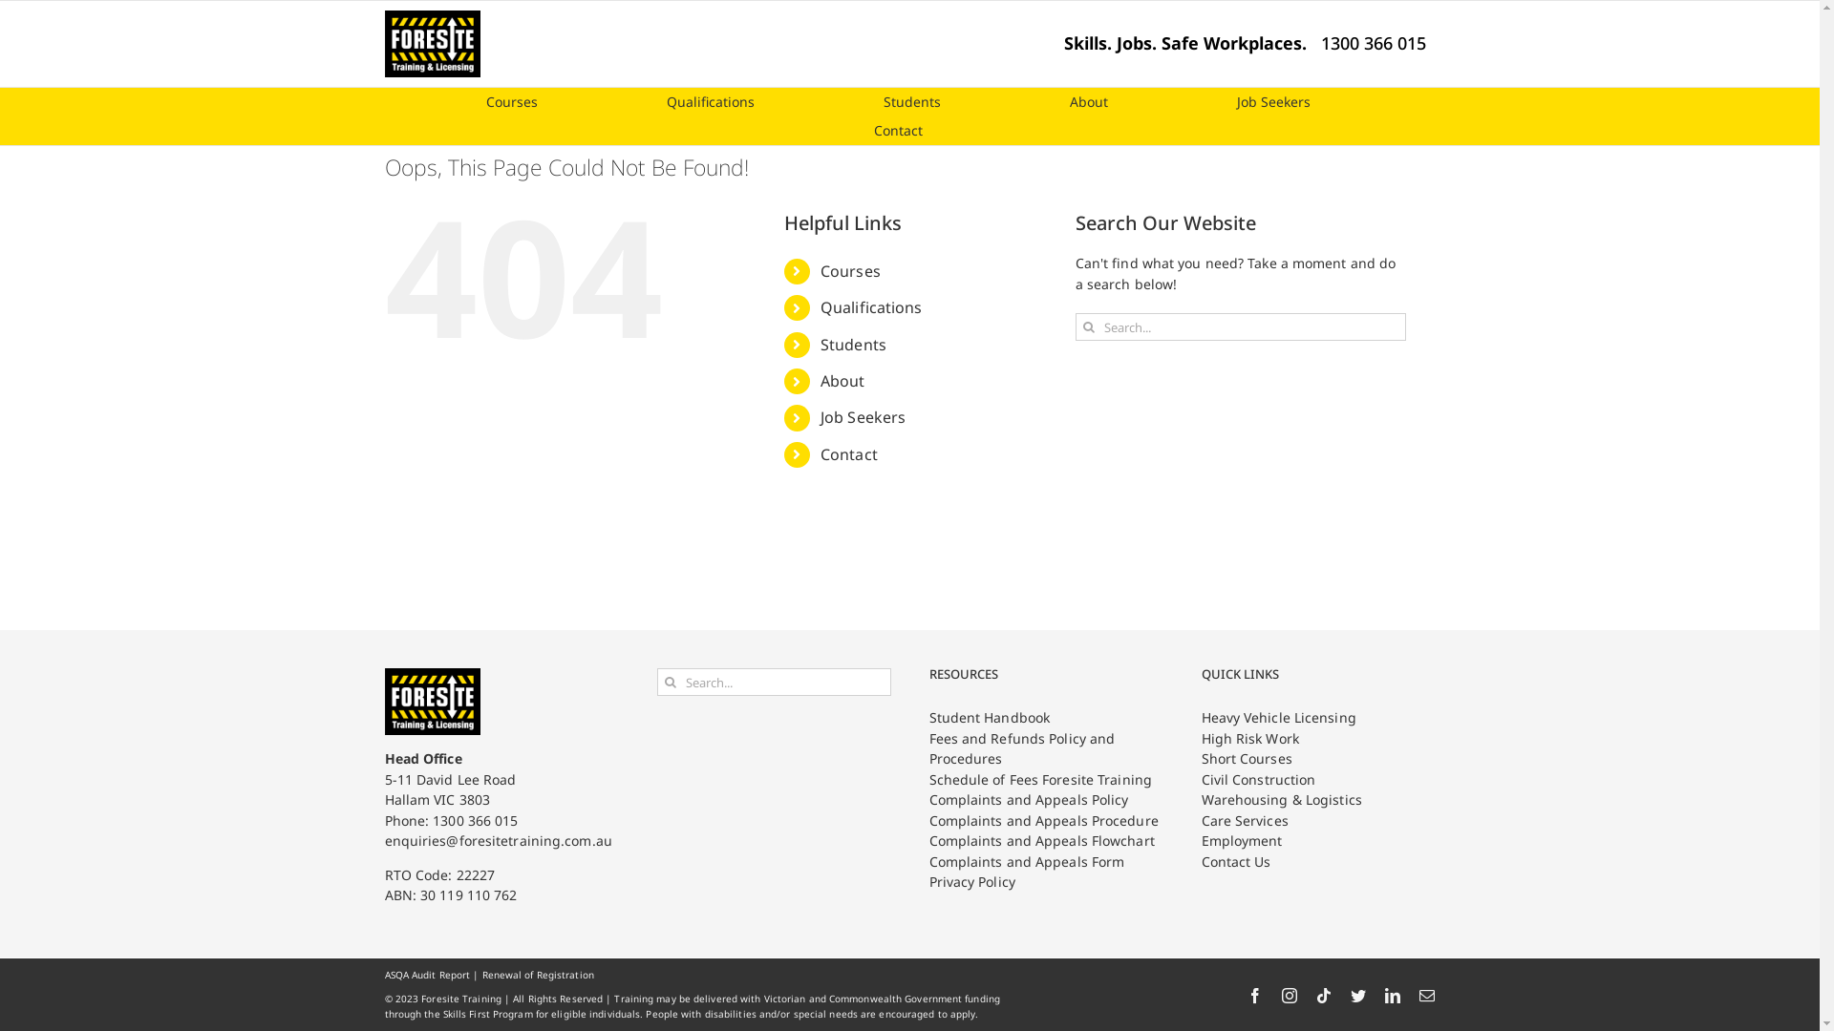 Image resolution: width=1834 pixels, height=1031 pixels. What do you see at coordinates (1358, 996) in the screenshot?
I see `Twitter` at bounding box center [1358, 996].